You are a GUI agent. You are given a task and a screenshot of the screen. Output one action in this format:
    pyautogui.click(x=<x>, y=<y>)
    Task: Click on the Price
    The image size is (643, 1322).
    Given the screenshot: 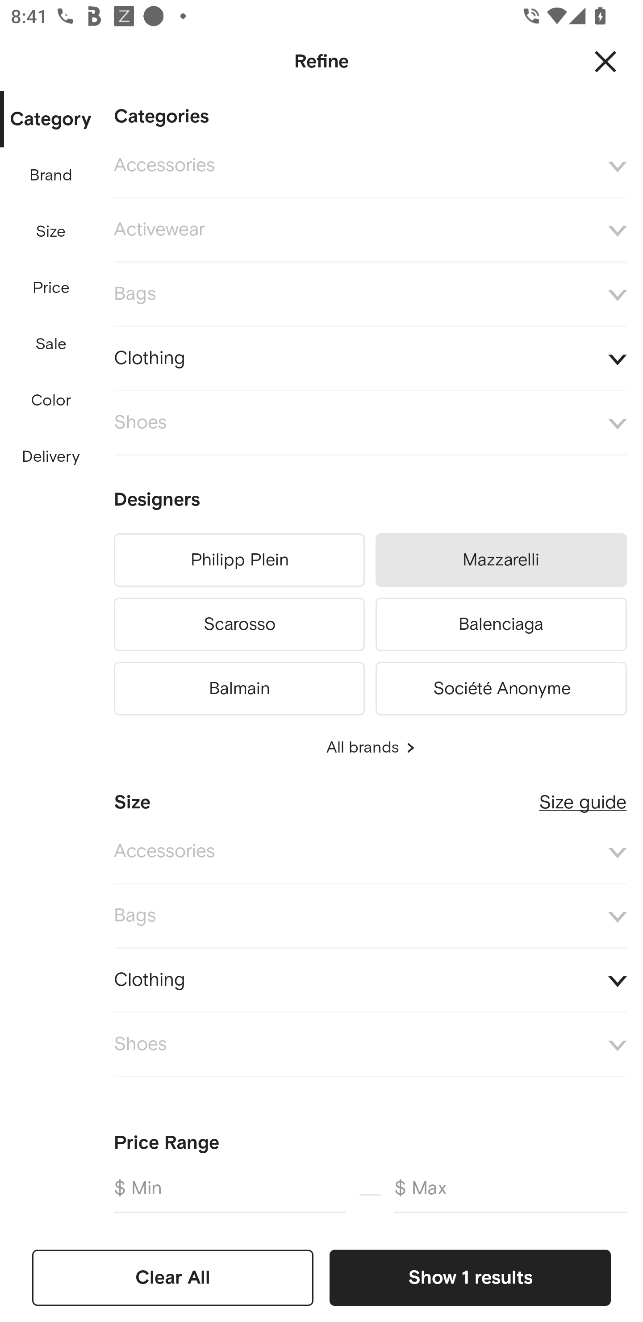 What is the action you would take?
    pyautogui.click(x=51, y=289)
    